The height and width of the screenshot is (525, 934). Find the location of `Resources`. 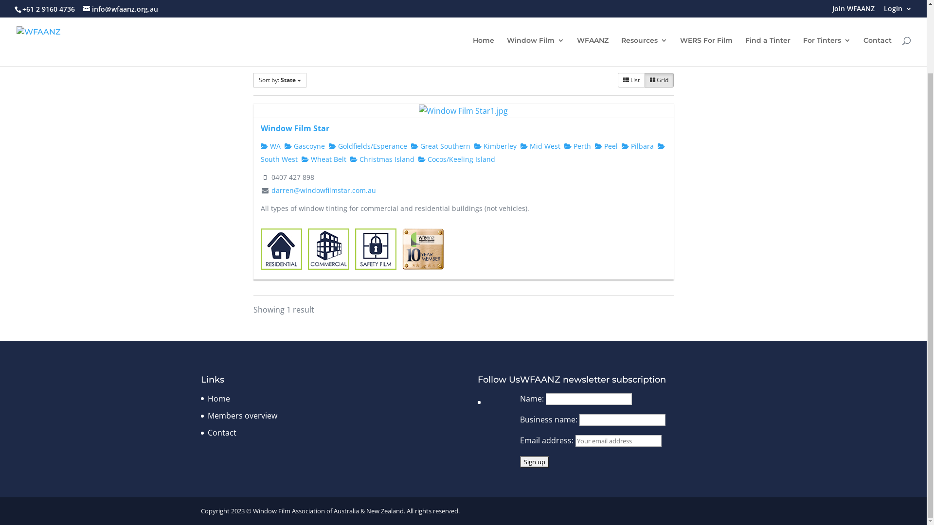

Resources is located at coordinates (644, 130).